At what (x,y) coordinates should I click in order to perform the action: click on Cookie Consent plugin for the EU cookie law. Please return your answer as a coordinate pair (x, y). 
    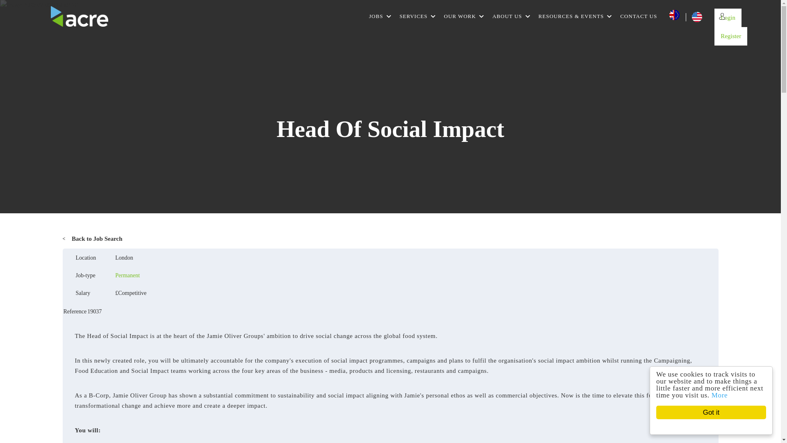
    Looking at the image, I should click on (714, 427).